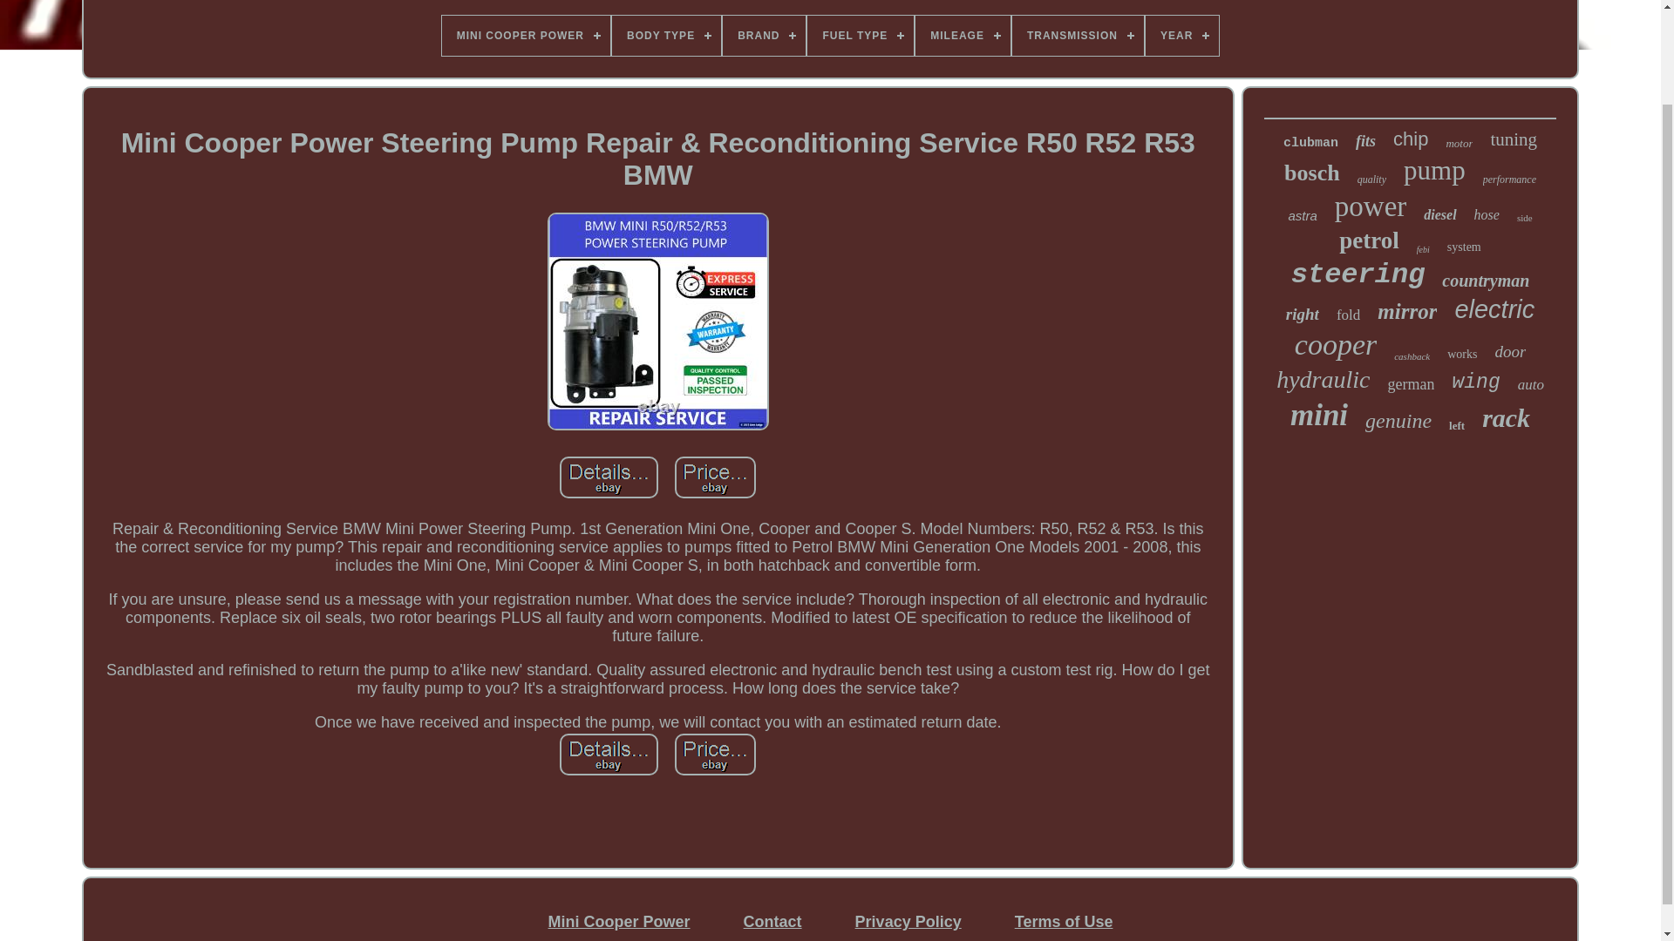 This screenshot has width=1674, height=941. Describe the element at coordinates (764, 35) in the screenshot. I see `BRAND` at that location.